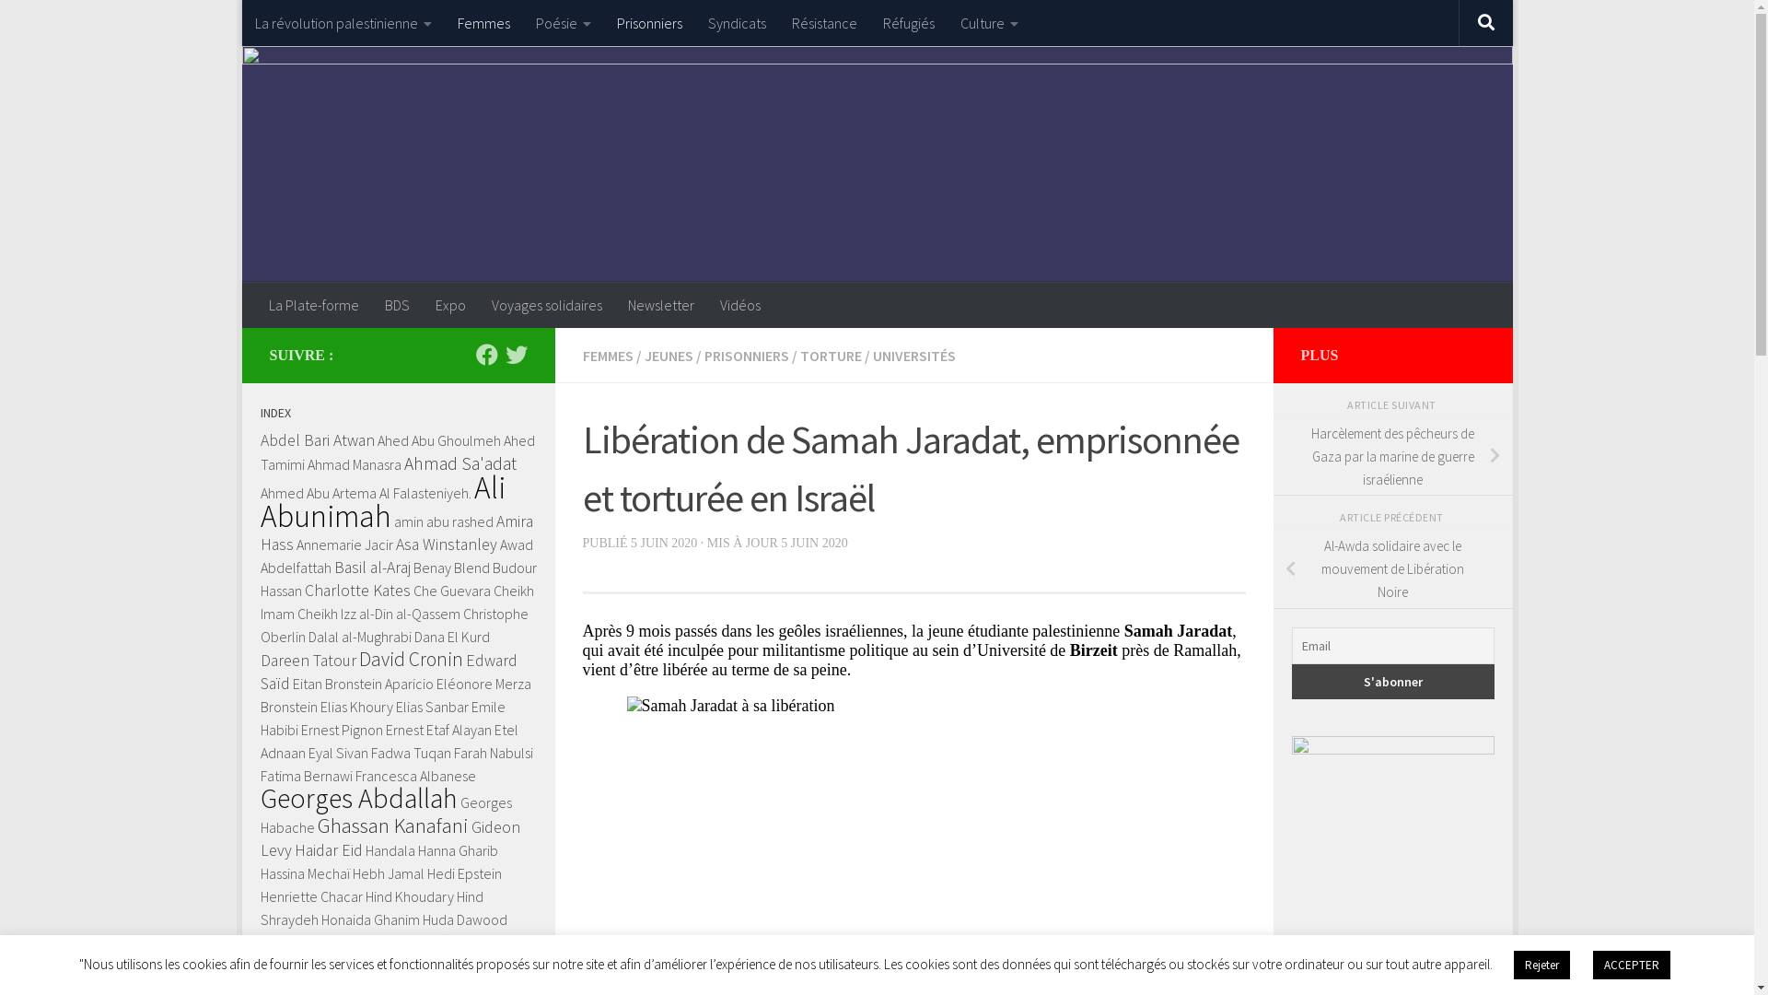  I want to click on Charlotte Kates, so click(357, 591).